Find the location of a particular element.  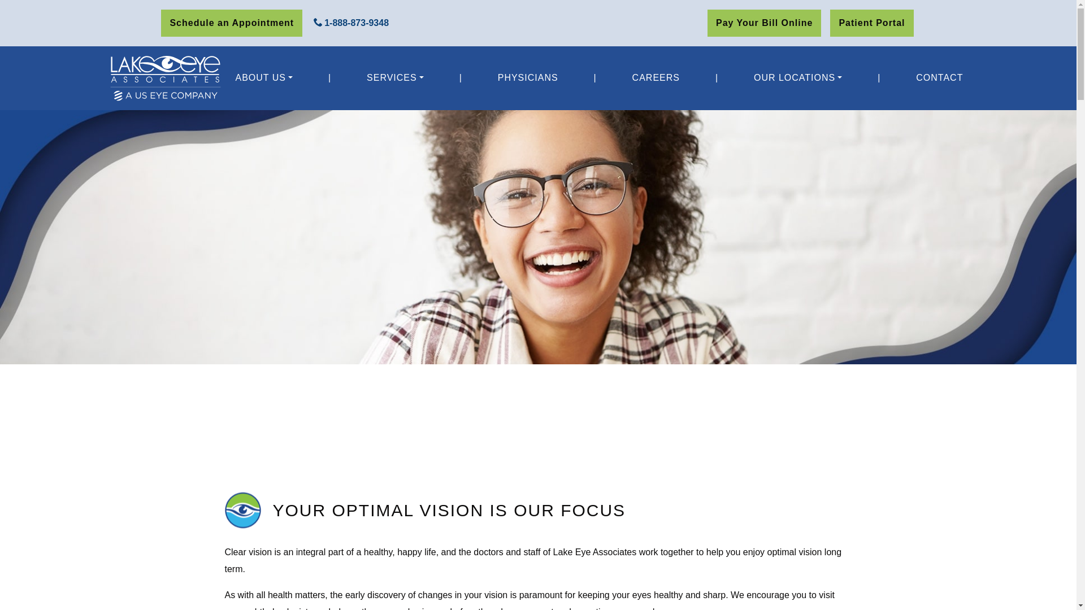

1-888-873-9348 is located at coordinates (350, 23).